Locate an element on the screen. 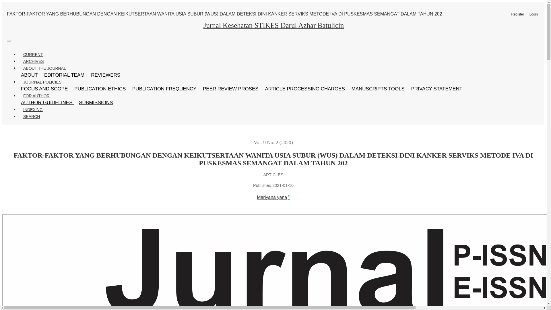 This screenshot has height=310, width=551. ARCHIVES is located at coordinates (33, 61).